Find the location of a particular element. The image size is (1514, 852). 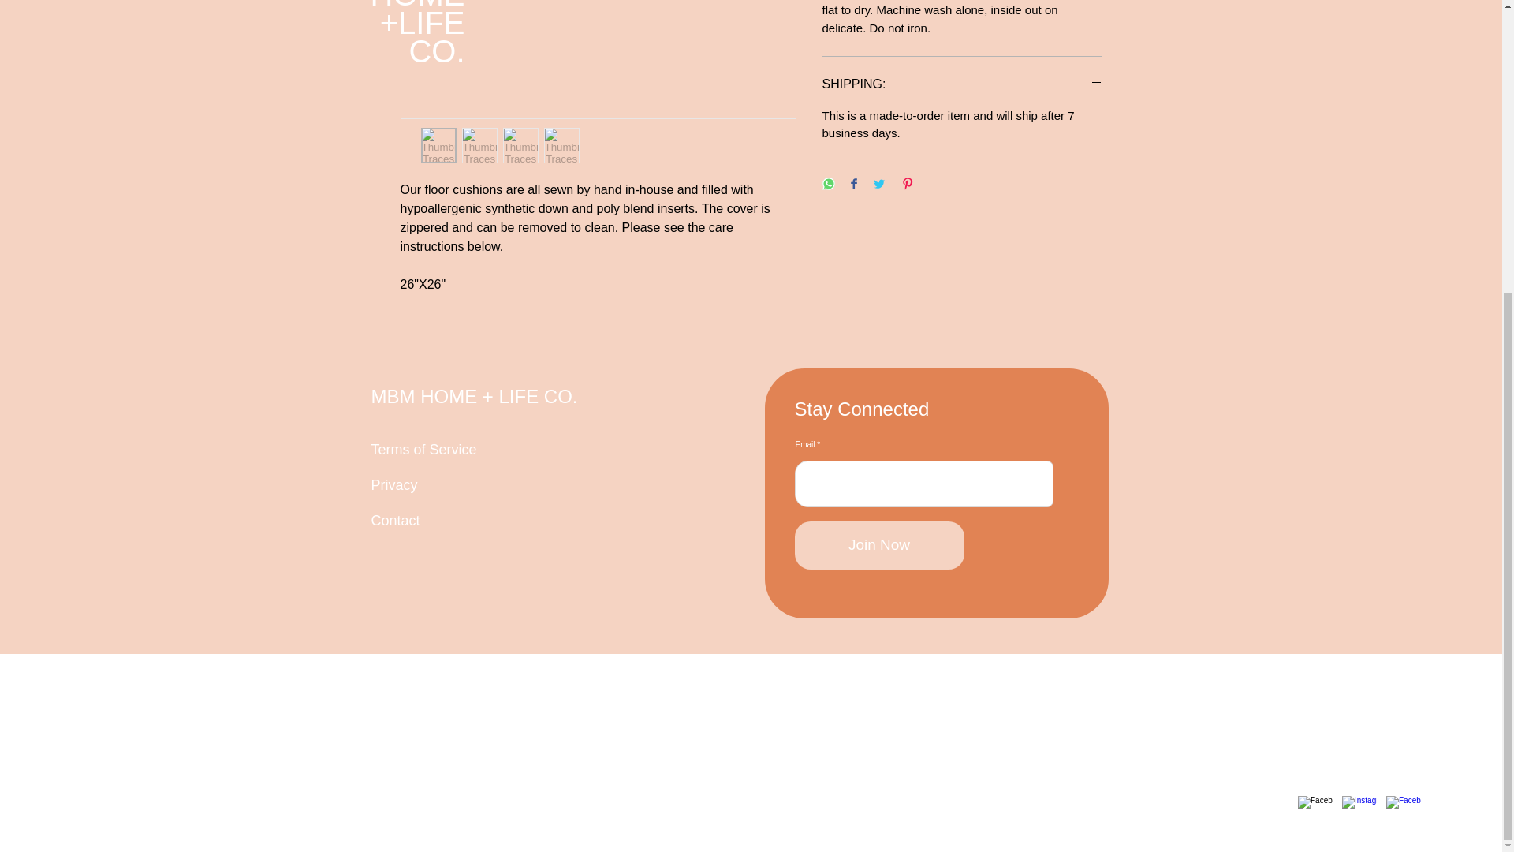

Join Now is located at coordinates (880, 545).